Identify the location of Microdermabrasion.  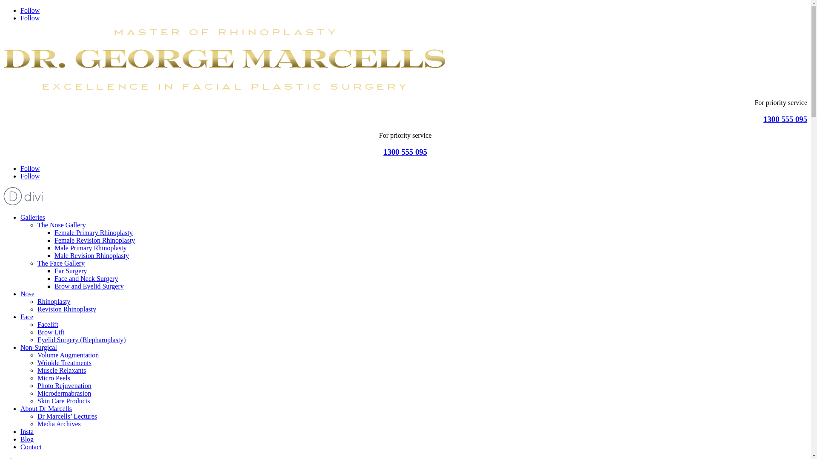
(64, 394).